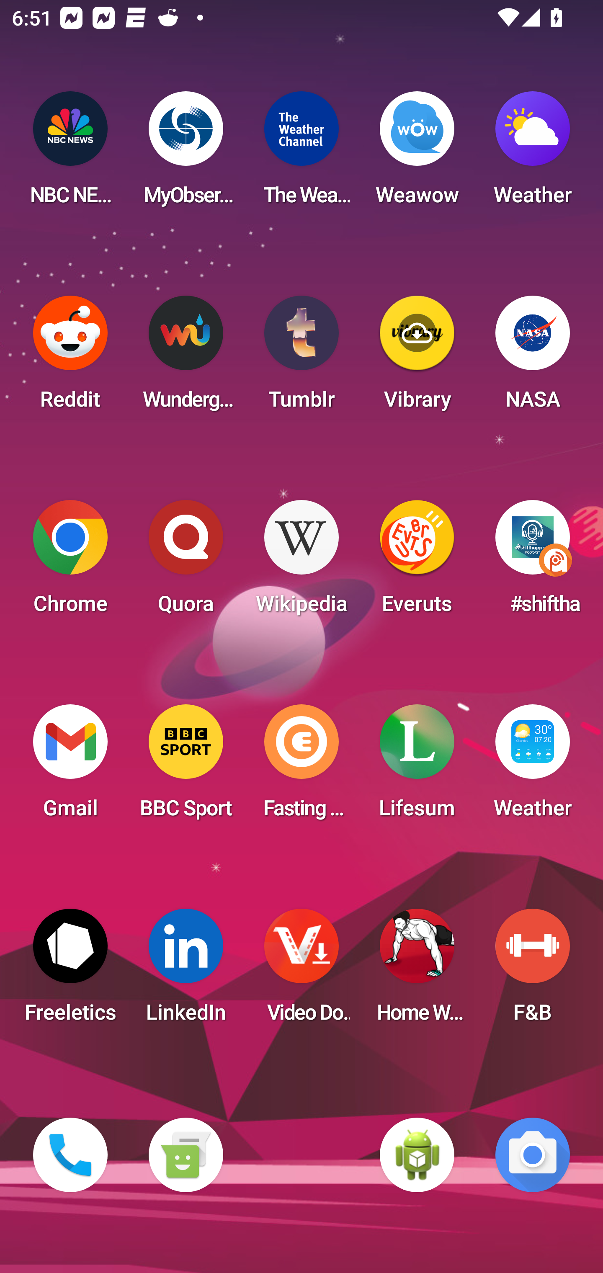 The image size is (603, 1273). I want to click on Wunderground, so click(186, 358).